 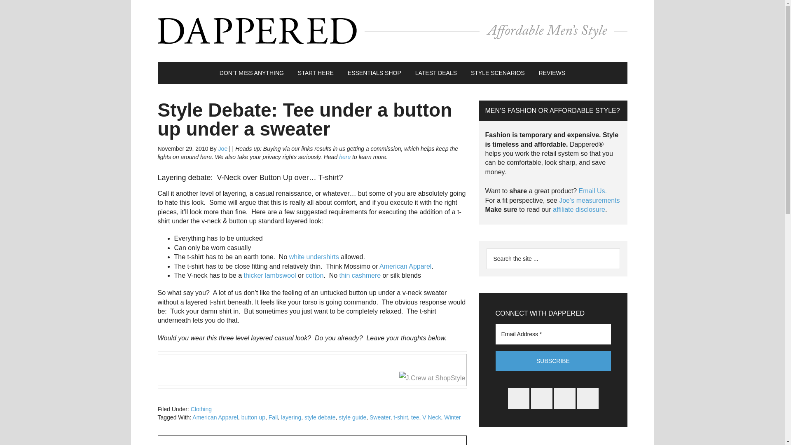 What do you see at coordinates (552, 73) in the screenshot?
I see `REVIEWS` at bounding box center [552, 73].